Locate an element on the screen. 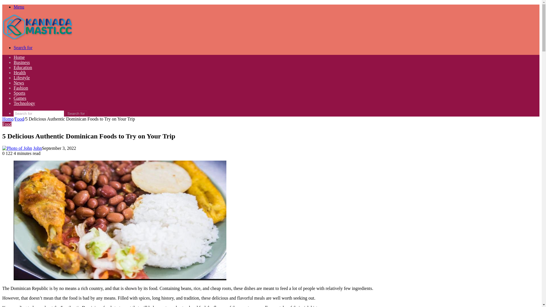 The image size is (546, 307). Food is located at coordinates (19, 119).